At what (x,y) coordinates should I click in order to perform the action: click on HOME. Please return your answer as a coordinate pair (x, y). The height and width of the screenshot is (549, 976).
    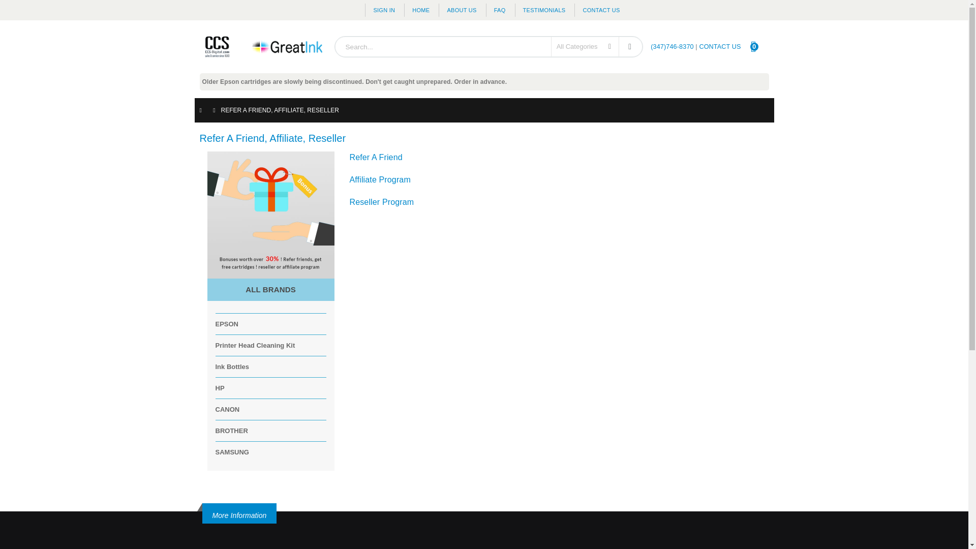
    Looking at the image, I should click on (420, 10).